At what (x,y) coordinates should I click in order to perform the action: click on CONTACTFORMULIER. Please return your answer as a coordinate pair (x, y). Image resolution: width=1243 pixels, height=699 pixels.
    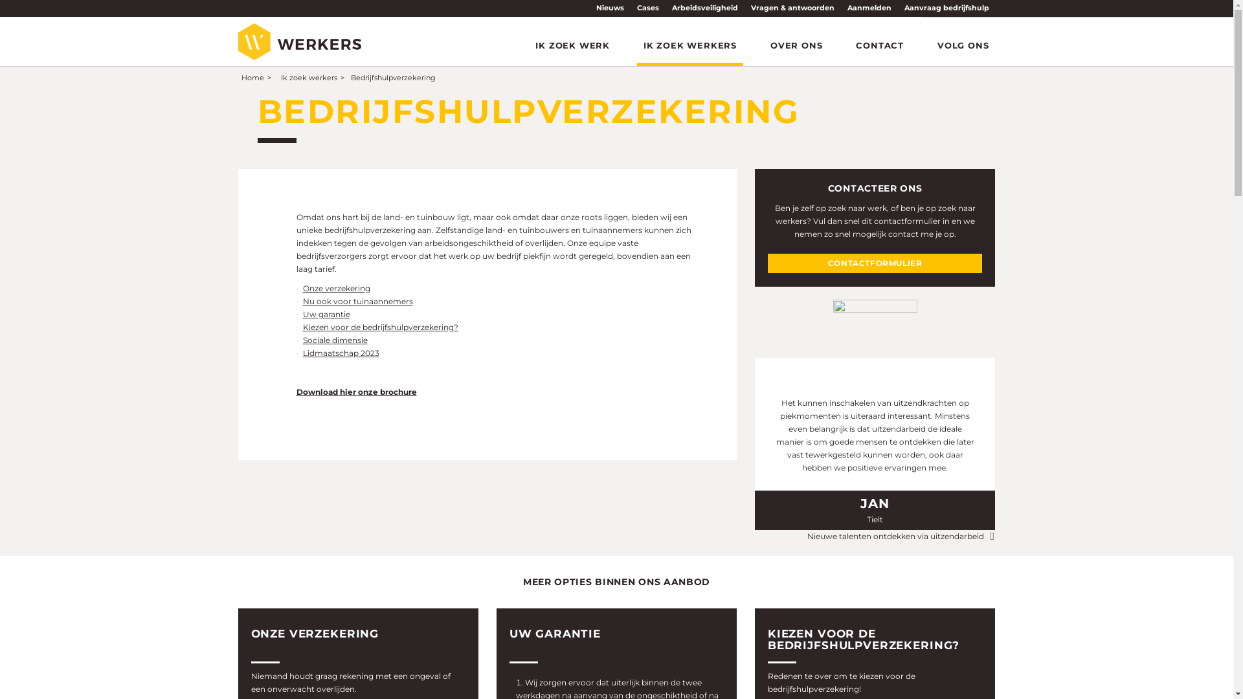
    Looking at the image, I should click on (875, 263).